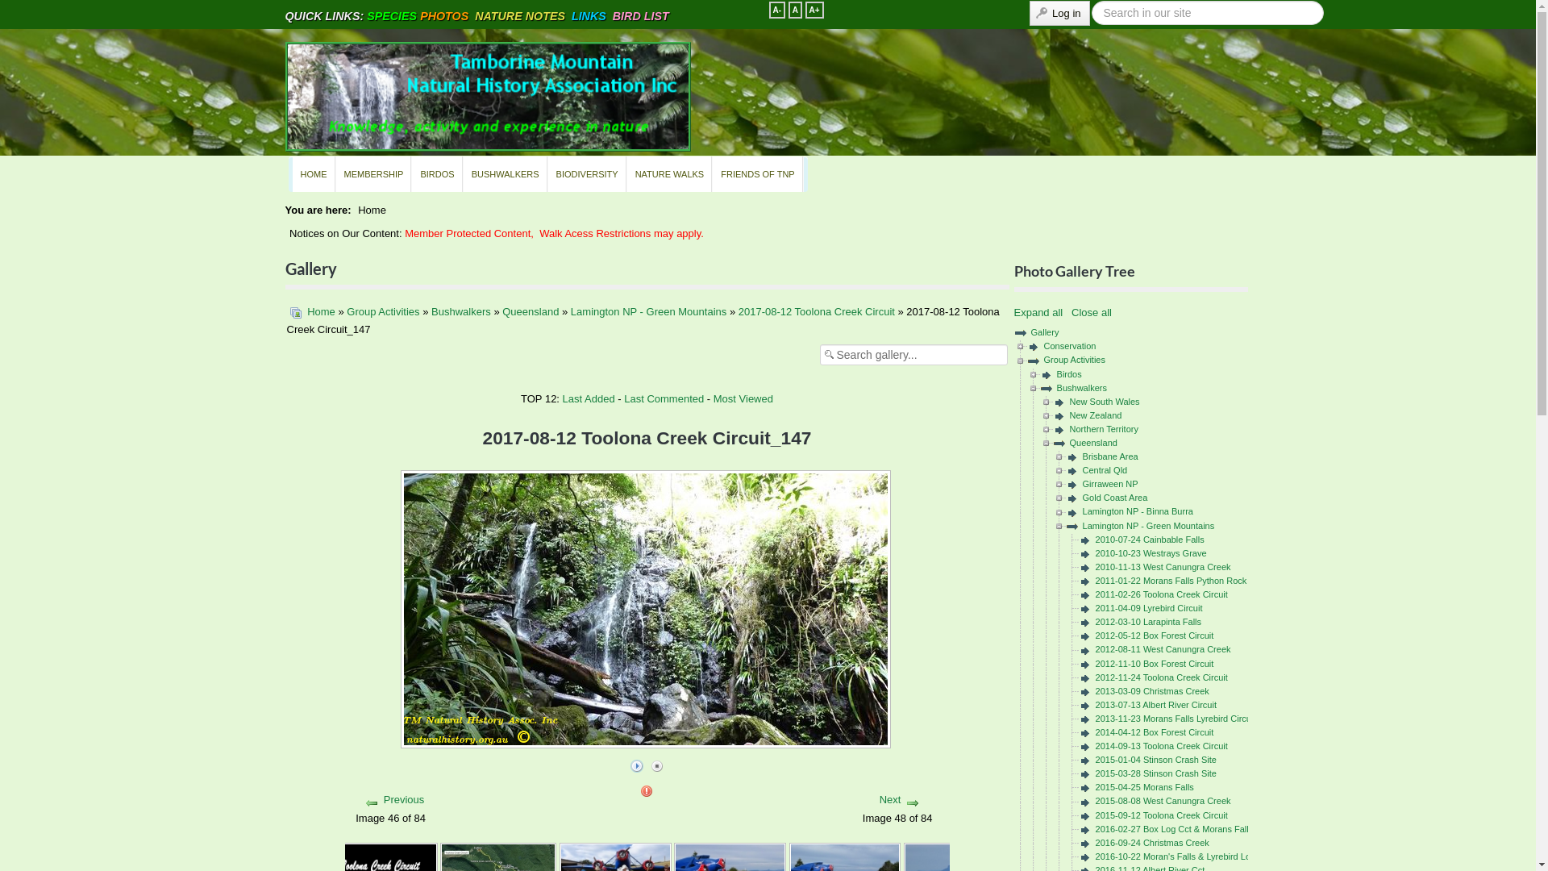 The width and height of the screenshot is (1548, 871). Describe the element at coordinates (1155, 732) in the screenshot. I see `2014-04-12 Box Forest Circuit` at that location.